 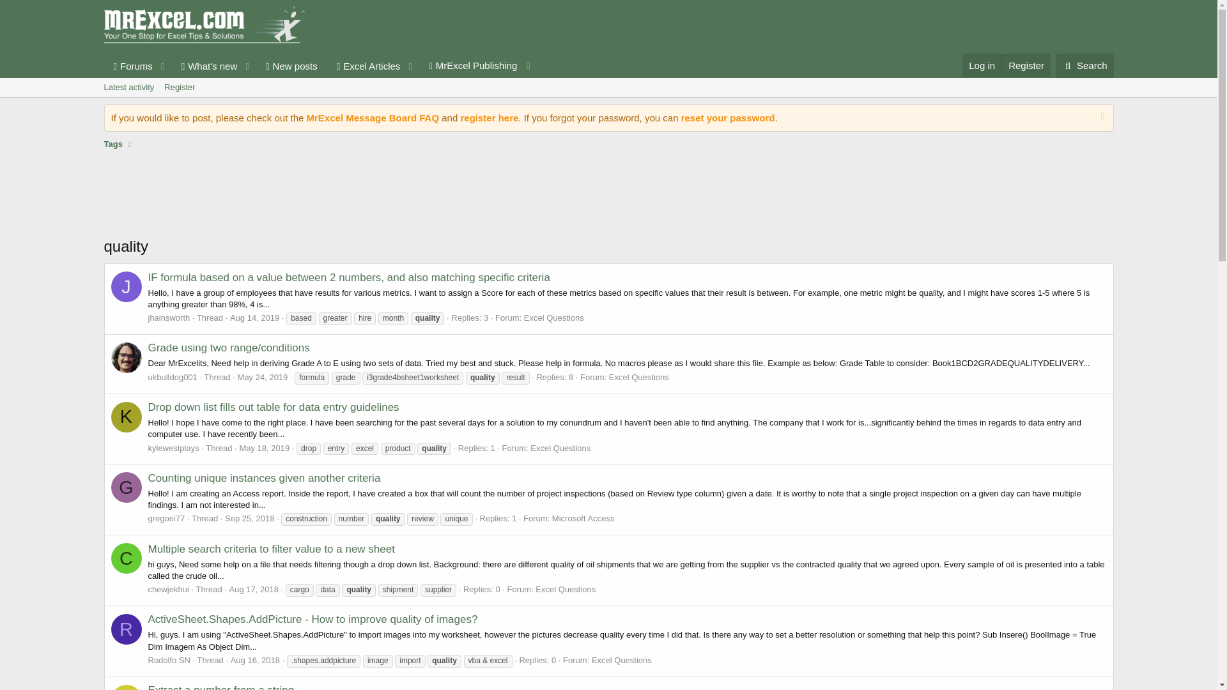 I want to click on What's new, so click(x=204, y=66).